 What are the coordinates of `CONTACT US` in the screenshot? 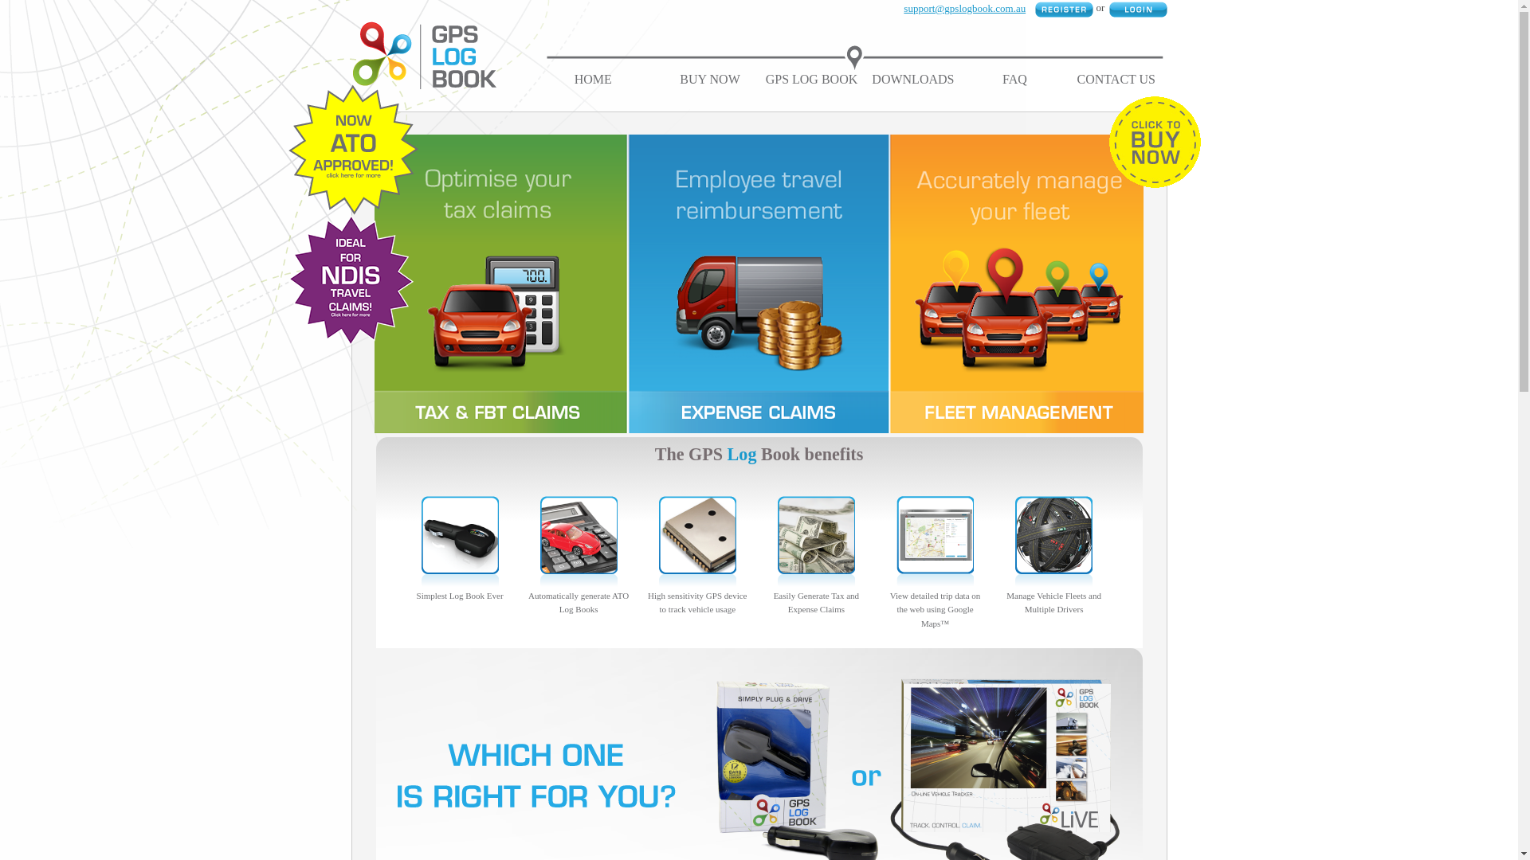 It's located at (1116, 80).